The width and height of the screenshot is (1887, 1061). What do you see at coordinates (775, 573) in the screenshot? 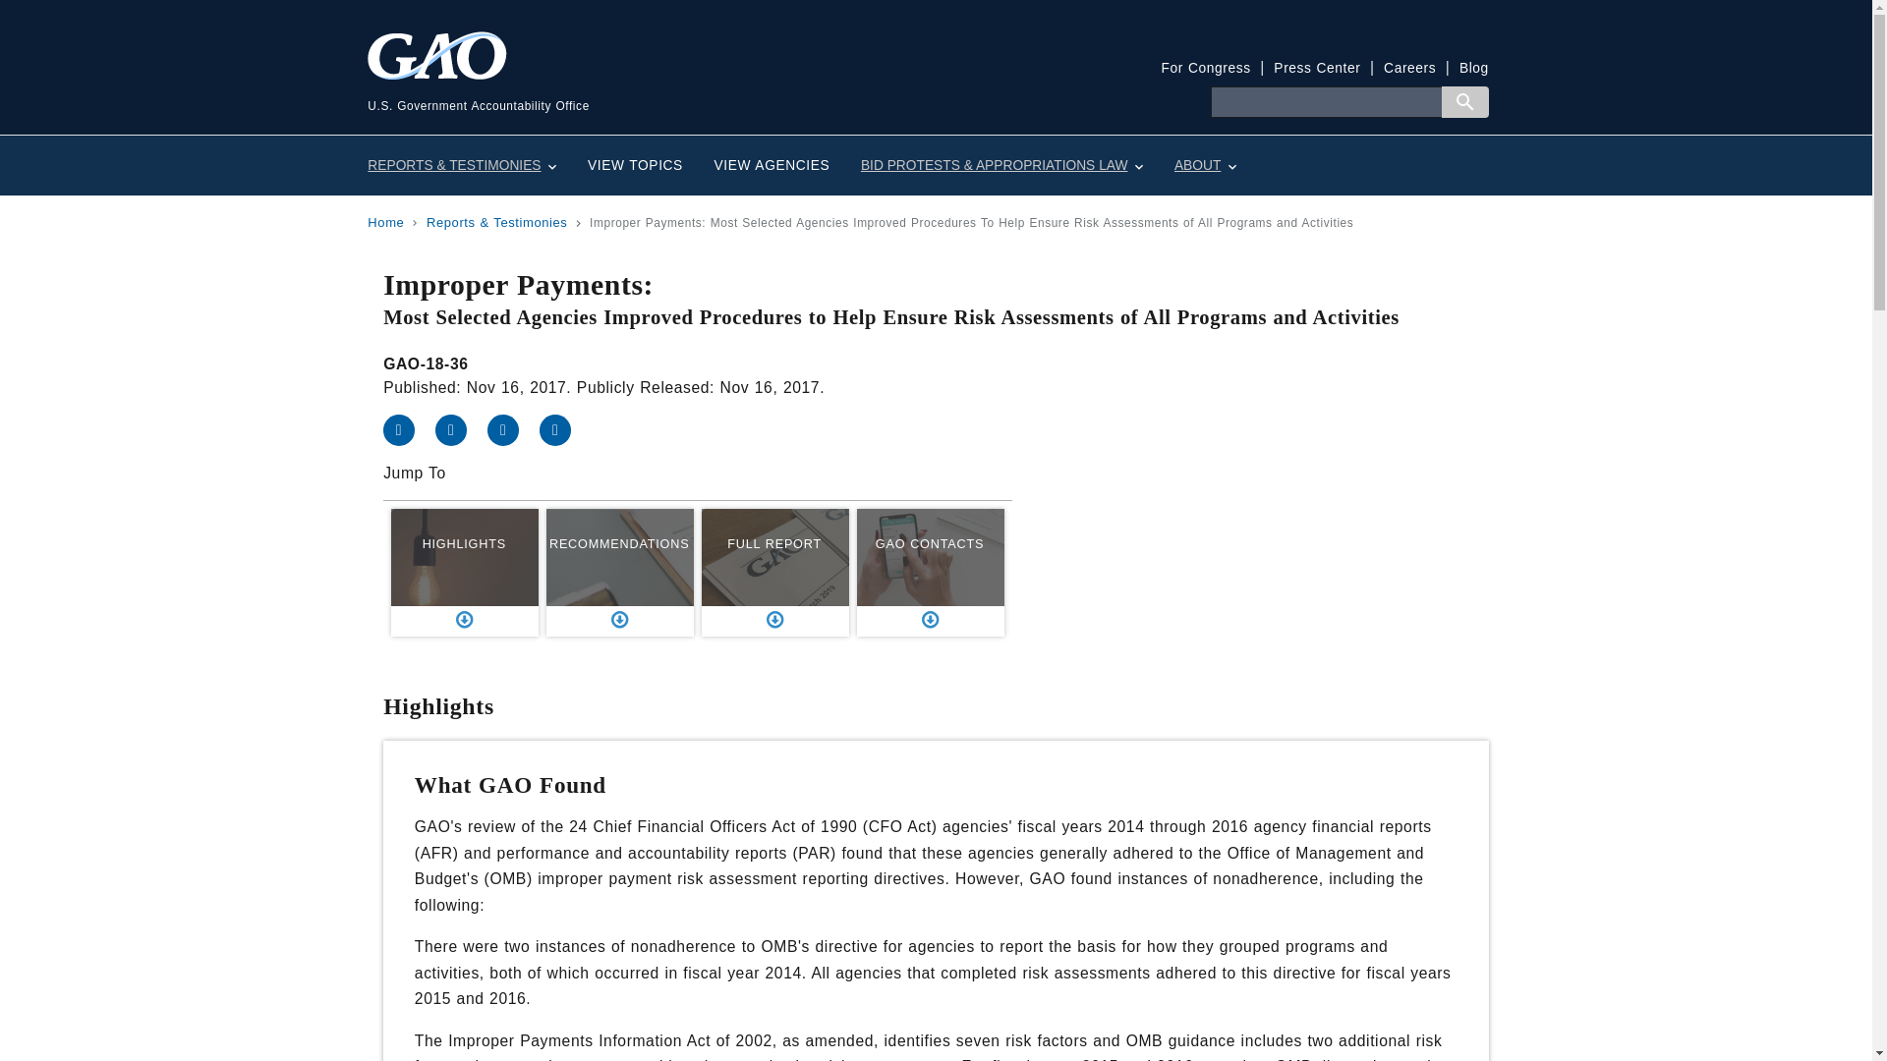
I see `FULL REPORT` at bounding box center [775, 573].